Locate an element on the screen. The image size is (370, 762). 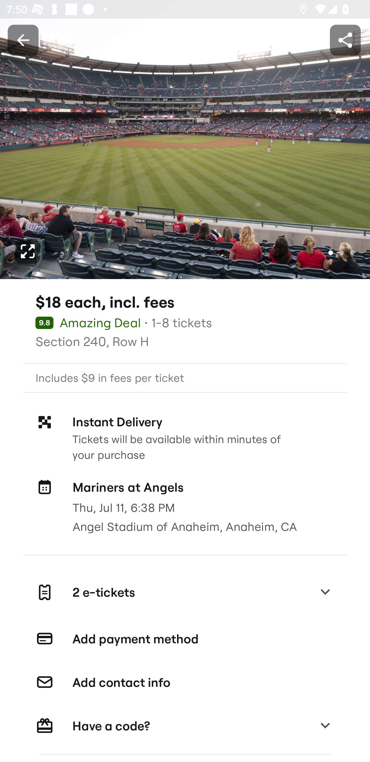
Expand image to fullscreen is located at coordinates (28, 251).